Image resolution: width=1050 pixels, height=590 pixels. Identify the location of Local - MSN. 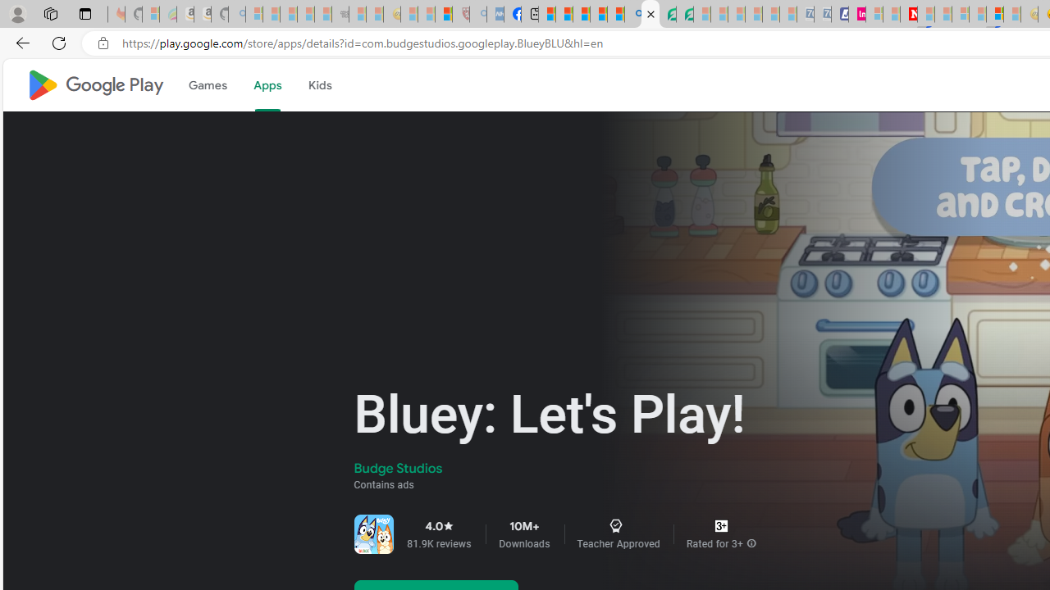
(444, 15).